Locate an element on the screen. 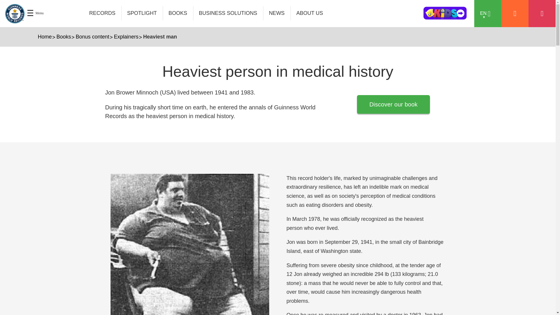 The width and height of the screenshot is (560, 315). BUSINESS SOLUTIONS is located at coordinates (228, 13).